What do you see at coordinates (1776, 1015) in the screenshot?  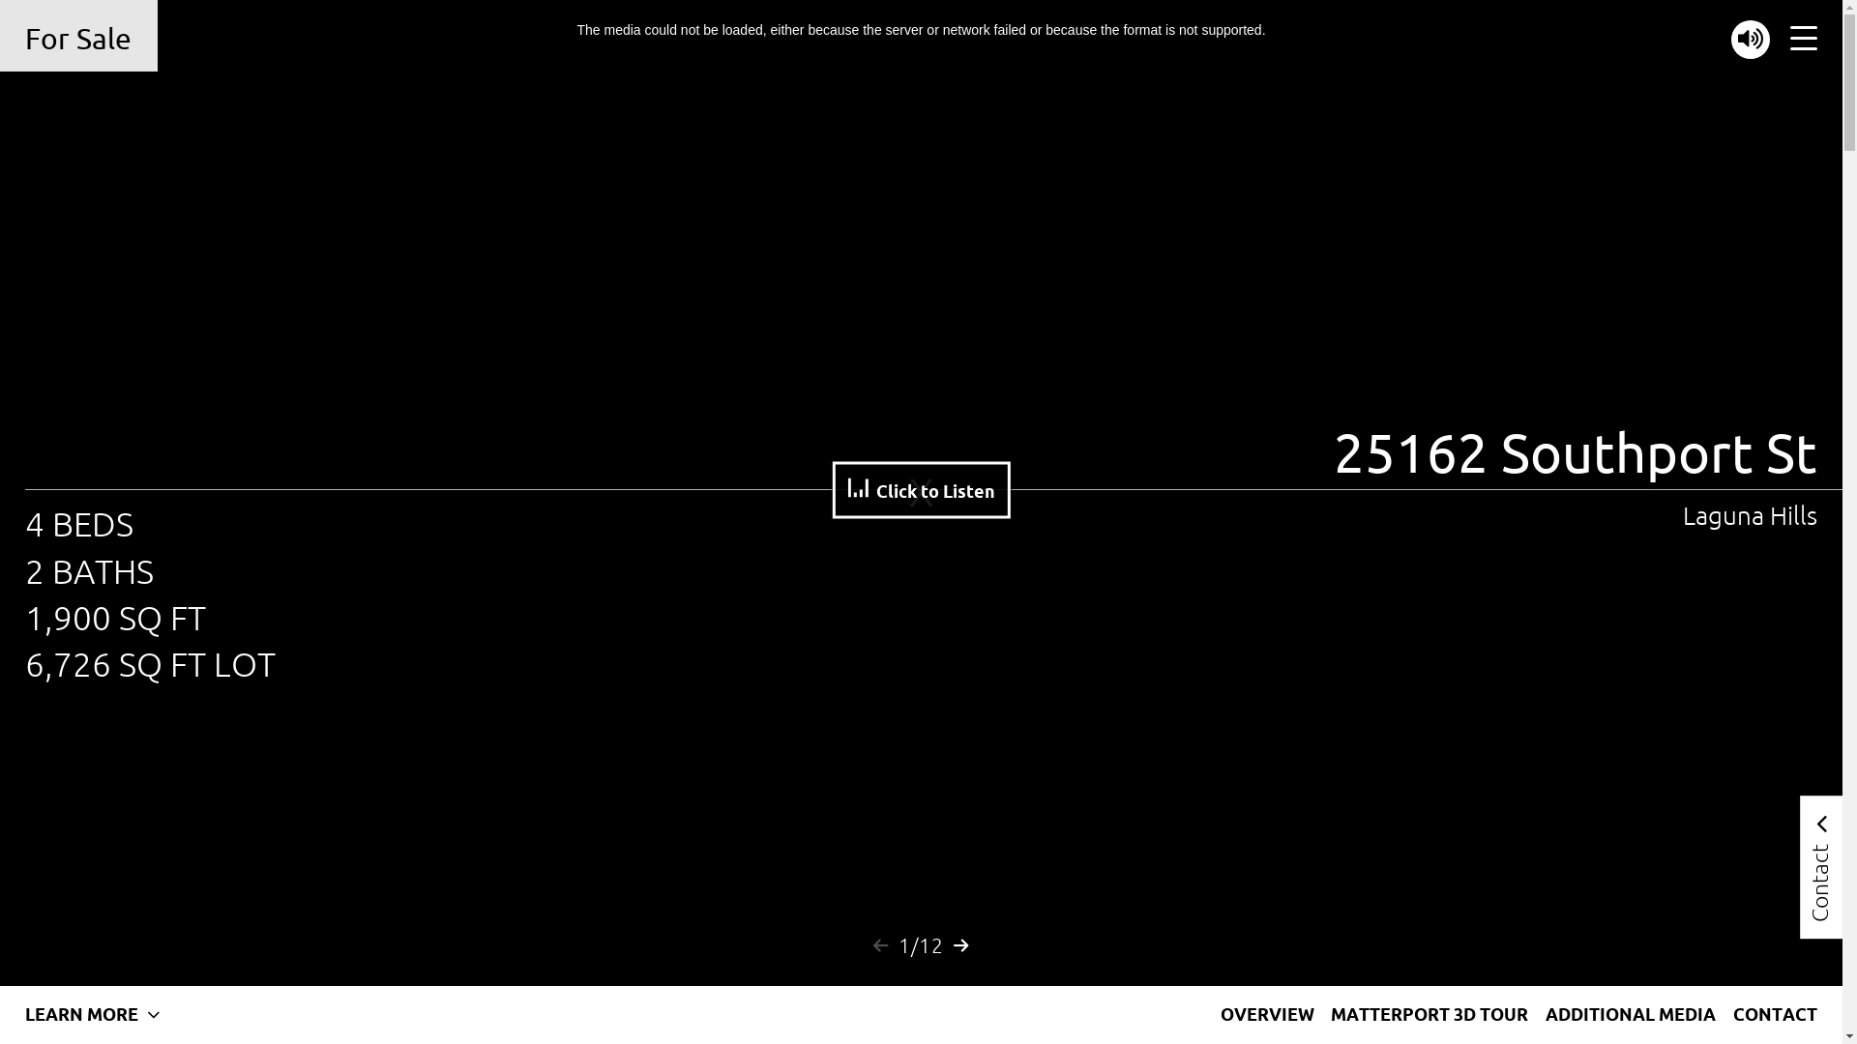 I see `CONTACT` at bounding box center [1776, 1015].